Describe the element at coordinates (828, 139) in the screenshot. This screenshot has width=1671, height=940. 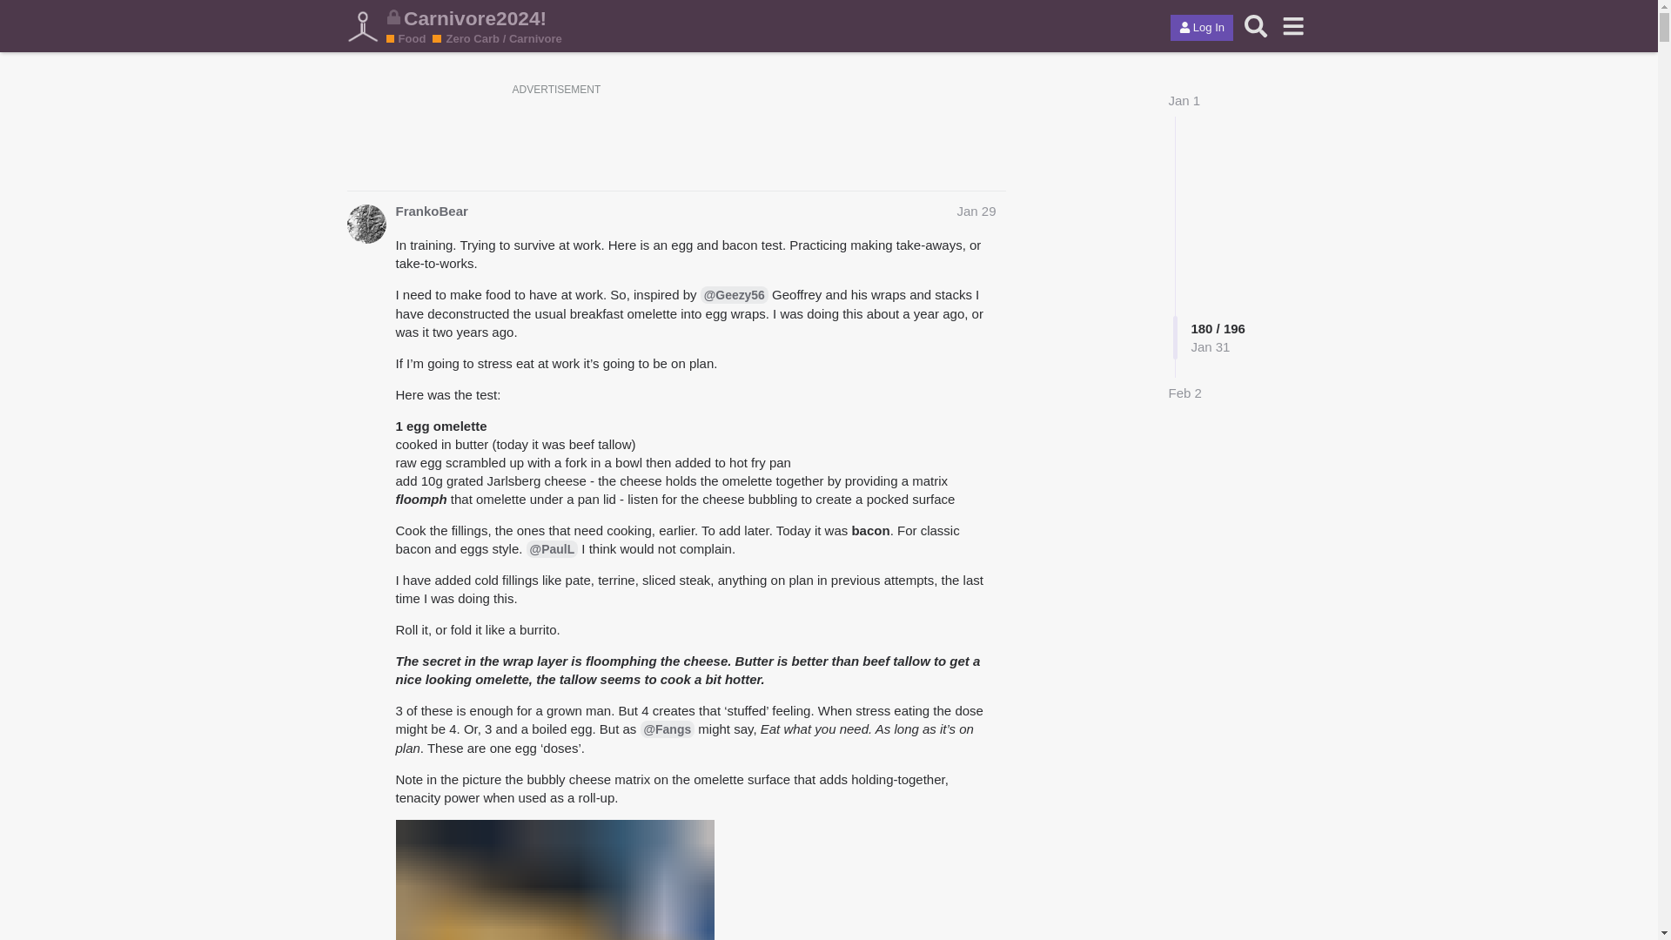
I see `3rd party ad content` at that location.